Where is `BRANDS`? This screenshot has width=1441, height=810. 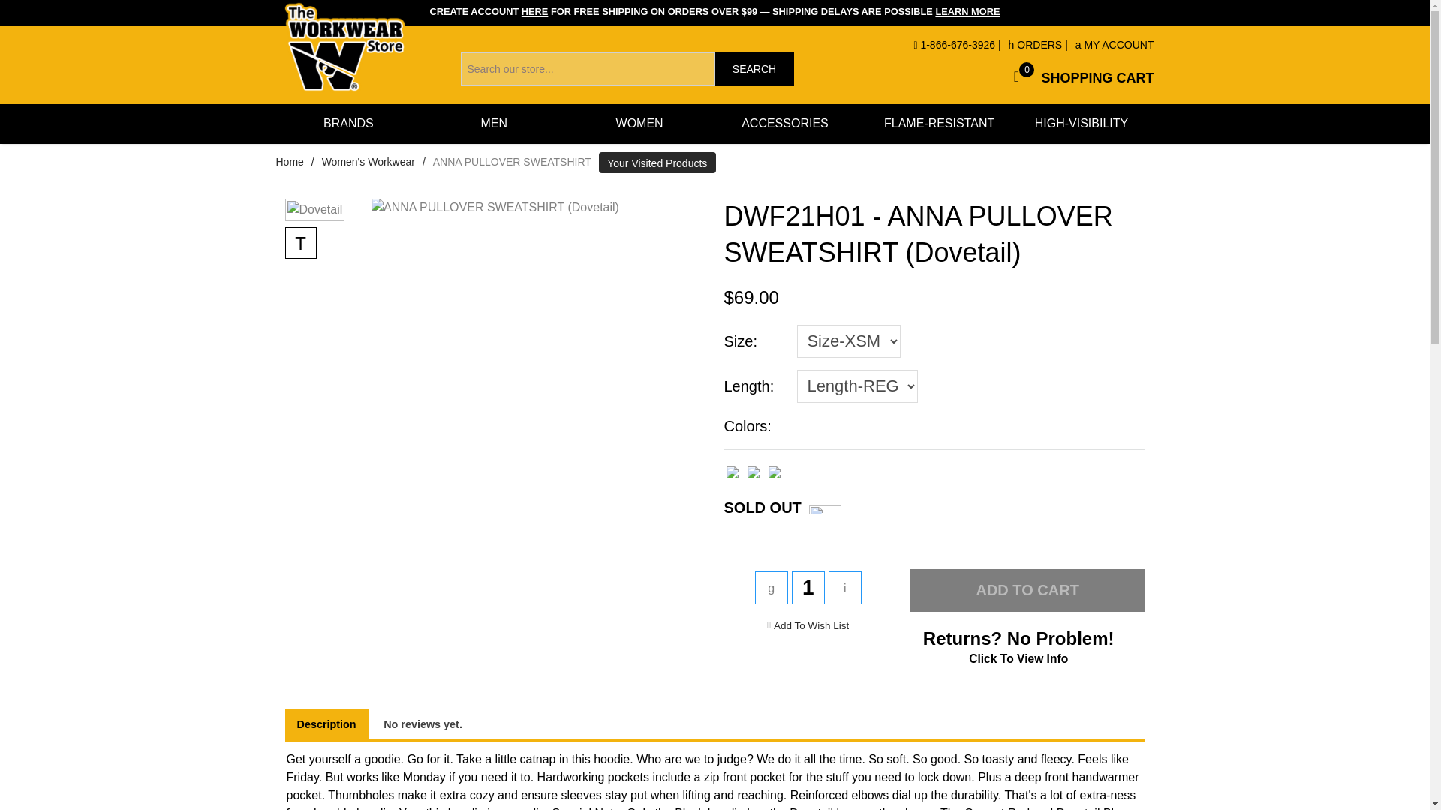
BRANDS is located at coordinates (348, 124).